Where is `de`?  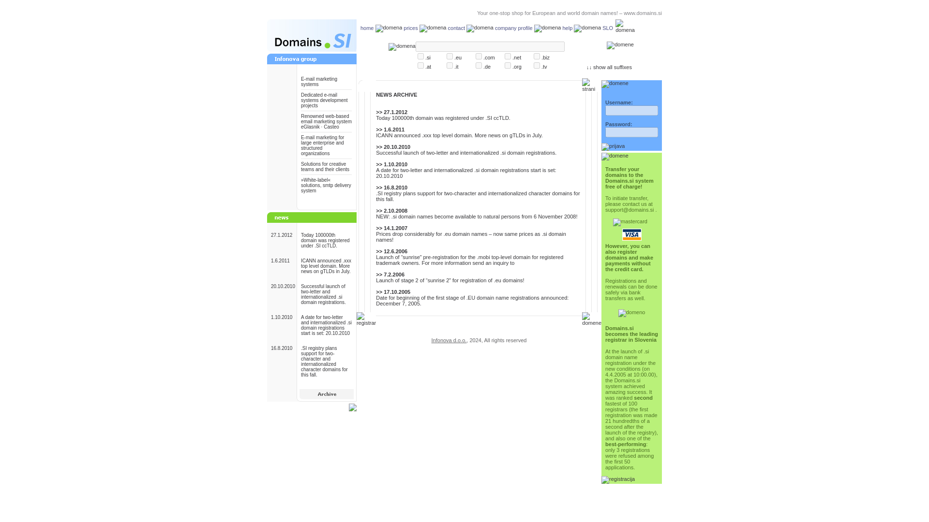
de is located at coordinates (479, 65).